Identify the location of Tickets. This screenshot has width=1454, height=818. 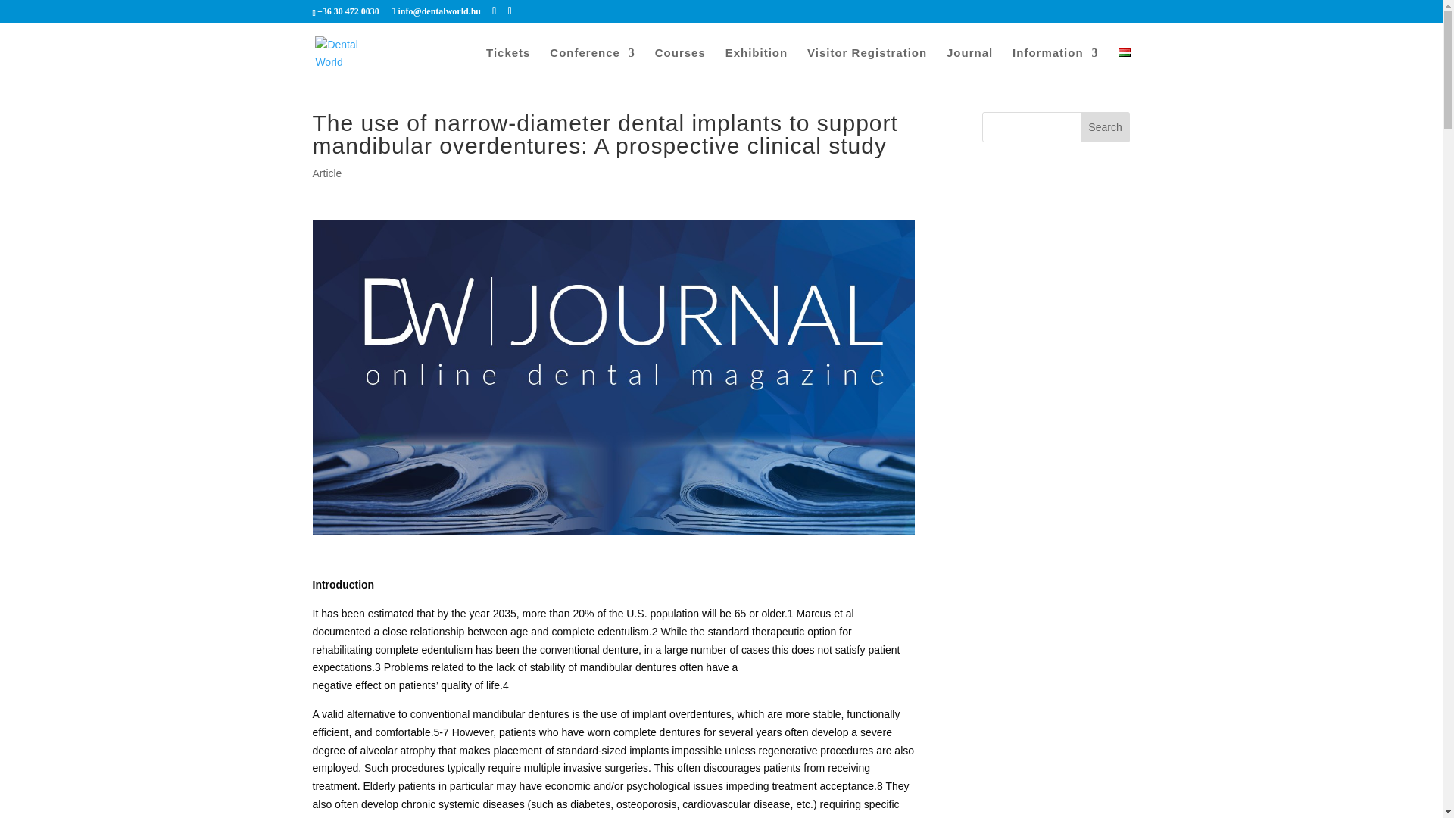
(507, 65).